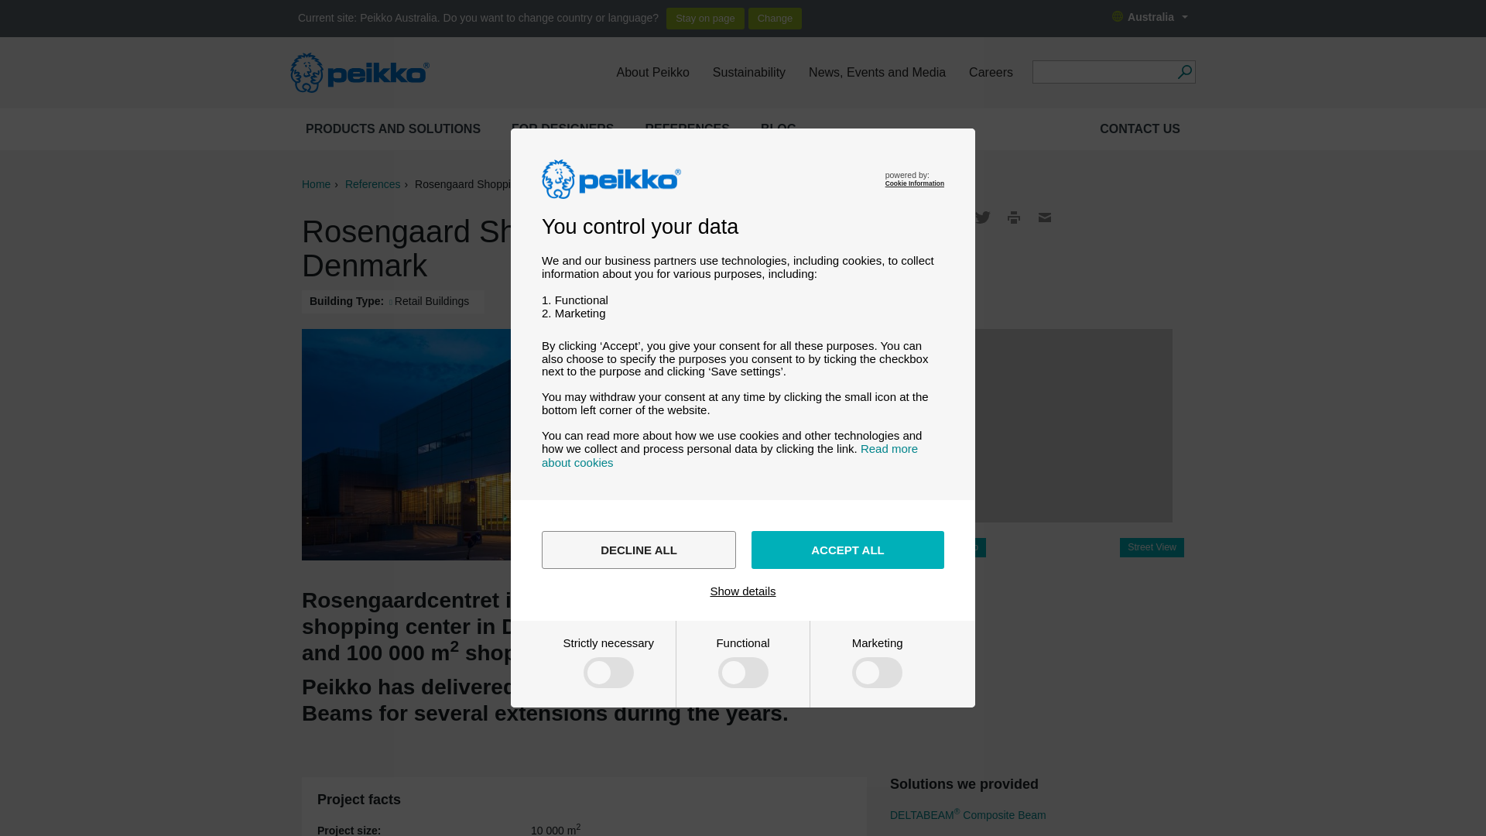  I want to click on Australia, so click(1150, 17).